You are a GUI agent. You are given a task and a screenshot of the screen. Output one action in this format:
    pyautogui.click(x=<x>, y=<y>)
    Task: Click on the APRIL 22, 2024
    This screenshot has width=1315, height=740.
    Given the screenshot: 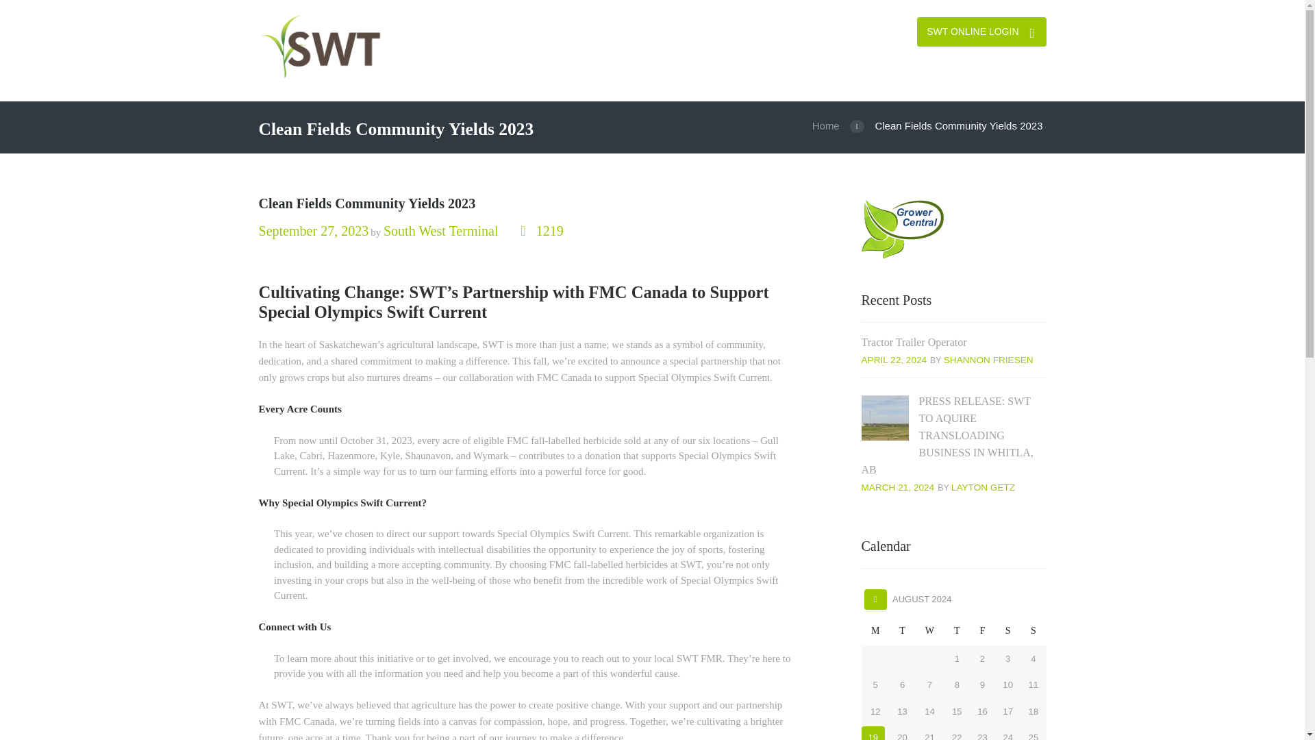 What is the action you would take?
    pyautogui.click(x=894, y=360)
    